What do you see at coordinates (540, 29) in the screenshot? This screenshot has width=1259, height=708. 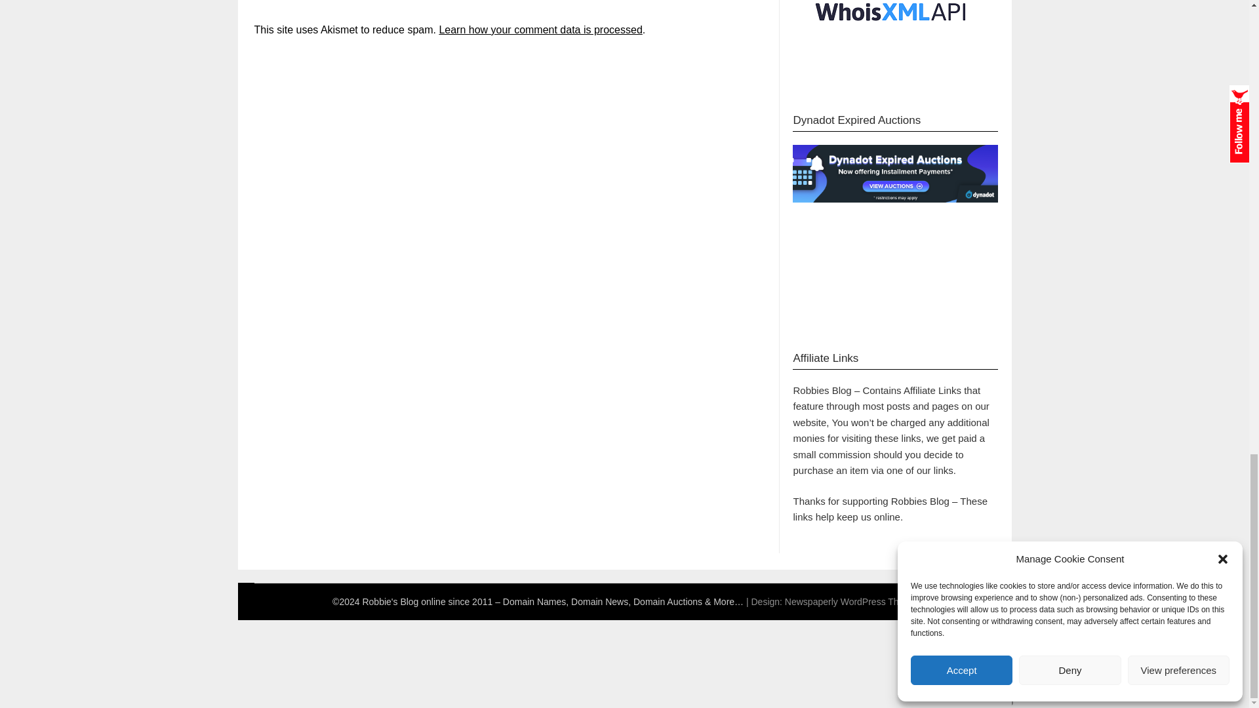 I see `Learn how your comment data is processed` at bounding box center [540, 29].